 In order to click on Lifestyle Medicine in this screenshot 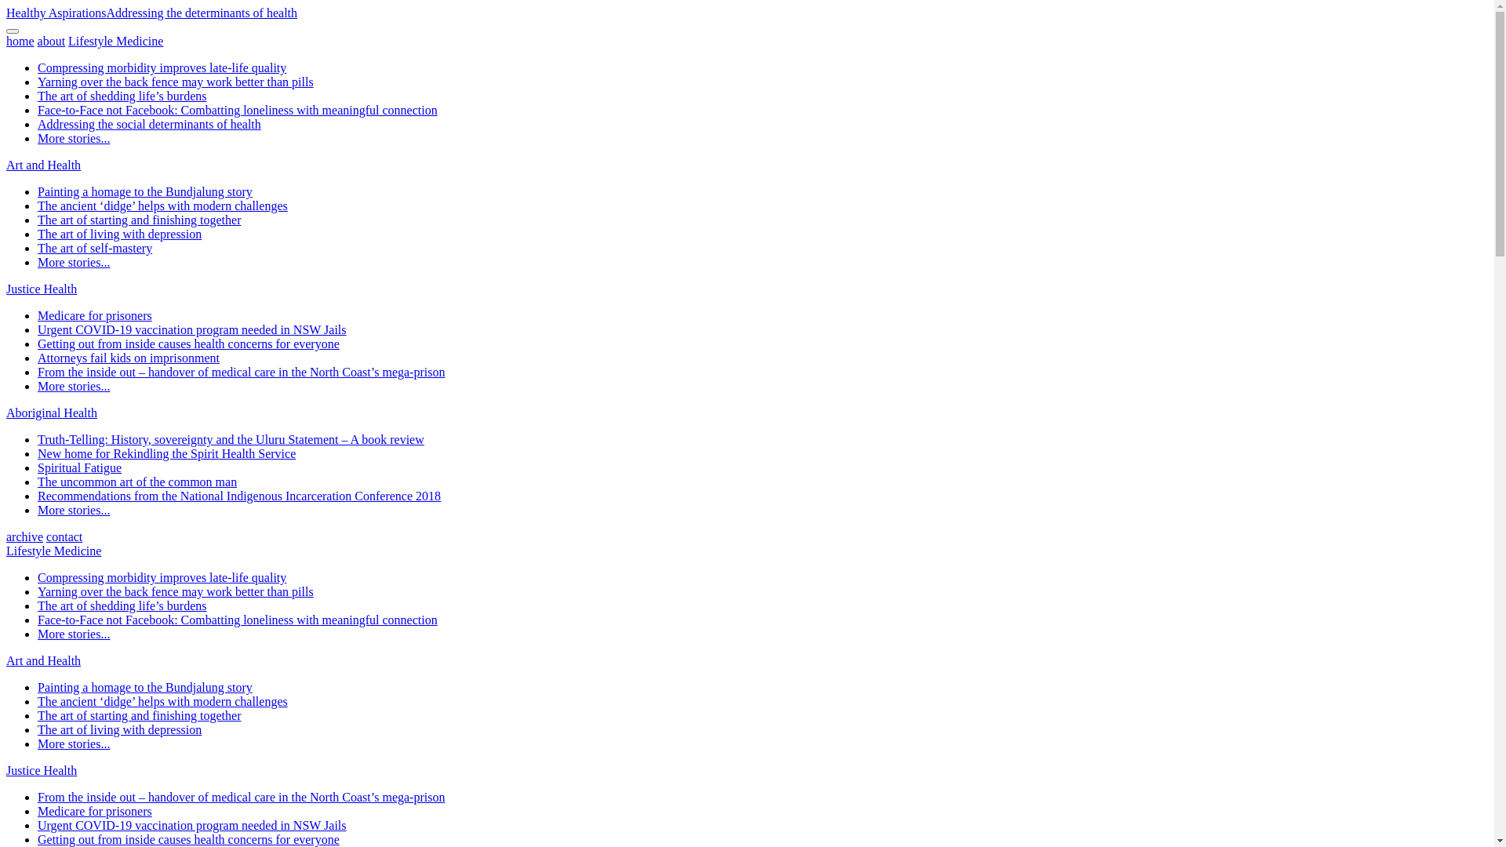, I will do `click(53, 551)`.